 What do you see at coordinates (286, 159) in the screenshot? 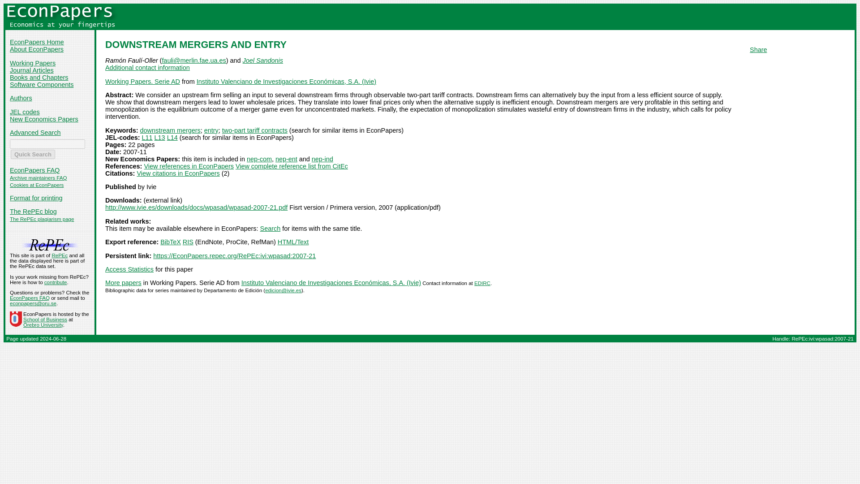
I see `nep-ent` at bounding box center [286, 159].